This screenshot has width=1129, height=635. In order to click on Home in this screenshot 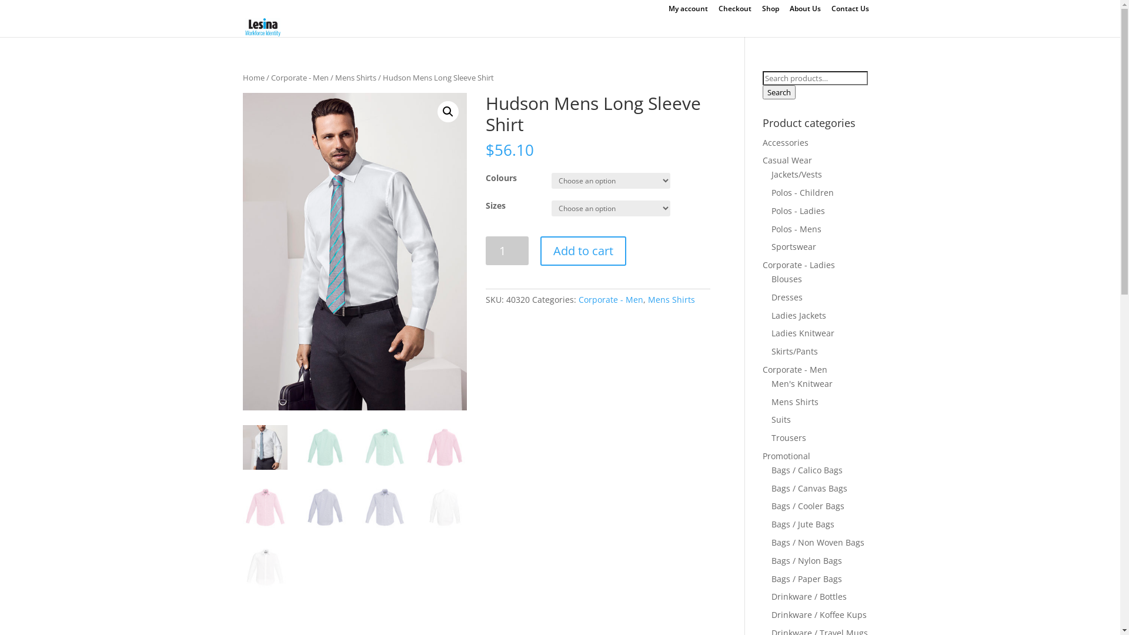, I will do `click(253, 78)`.